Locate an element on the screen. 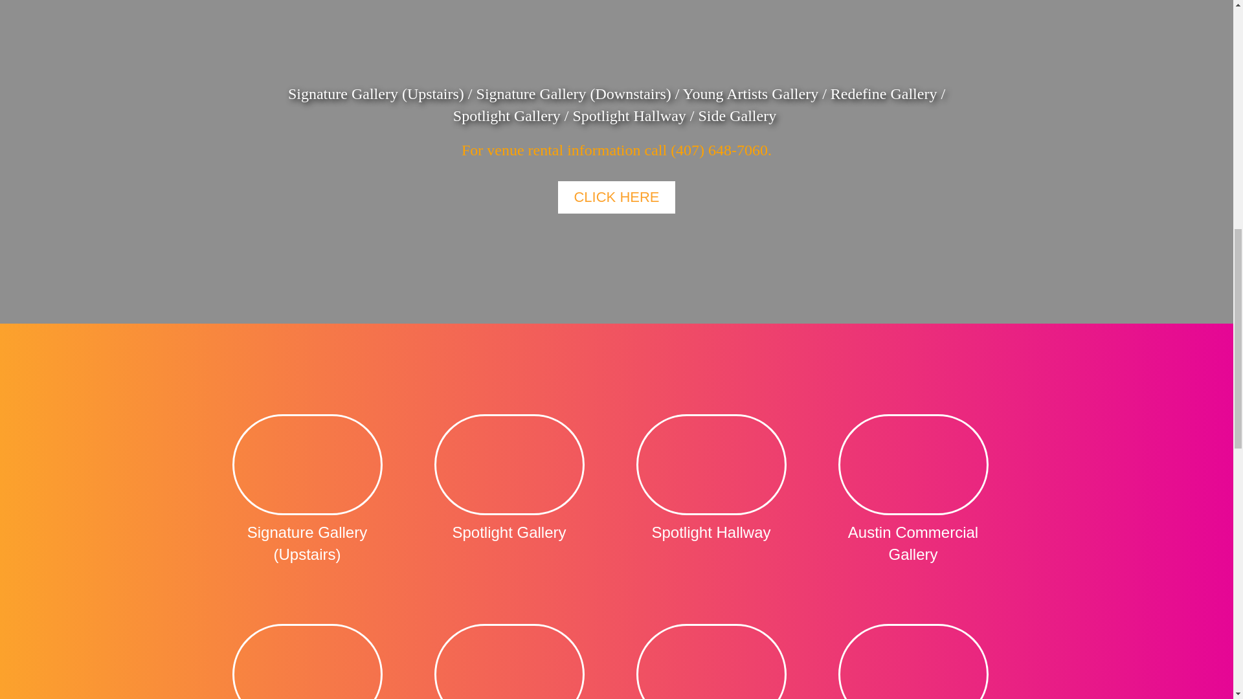  Spotlight Hallway is located at coordinates (711, 482).